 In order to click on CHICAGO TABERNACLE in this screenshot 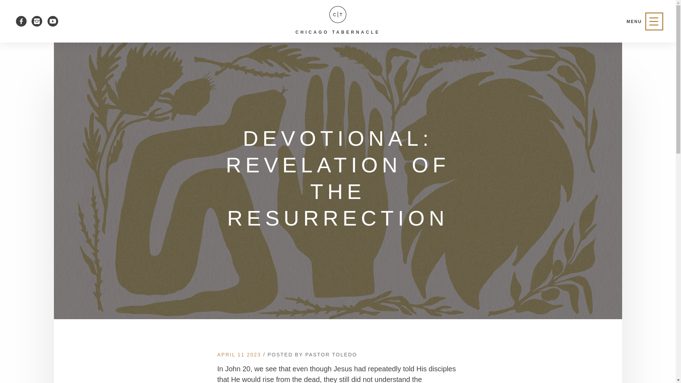, I will do `click(338, 21)`.